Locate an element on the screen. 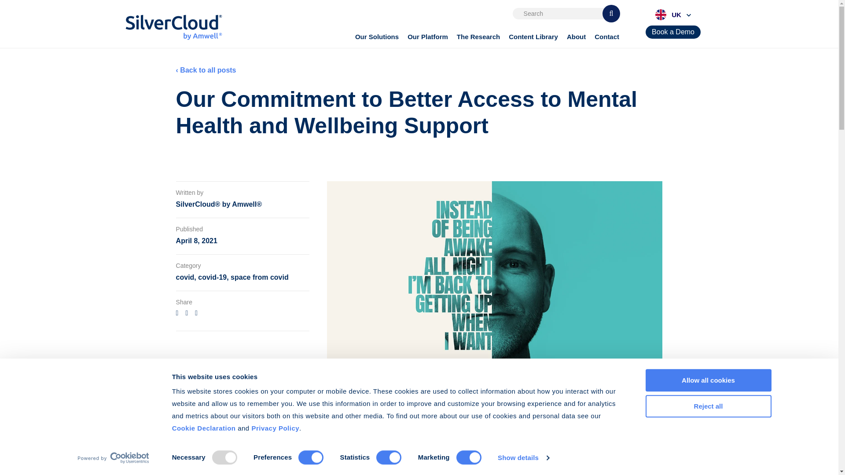 The image size is (845, 475). Show details is located at coordinates (523, 458).